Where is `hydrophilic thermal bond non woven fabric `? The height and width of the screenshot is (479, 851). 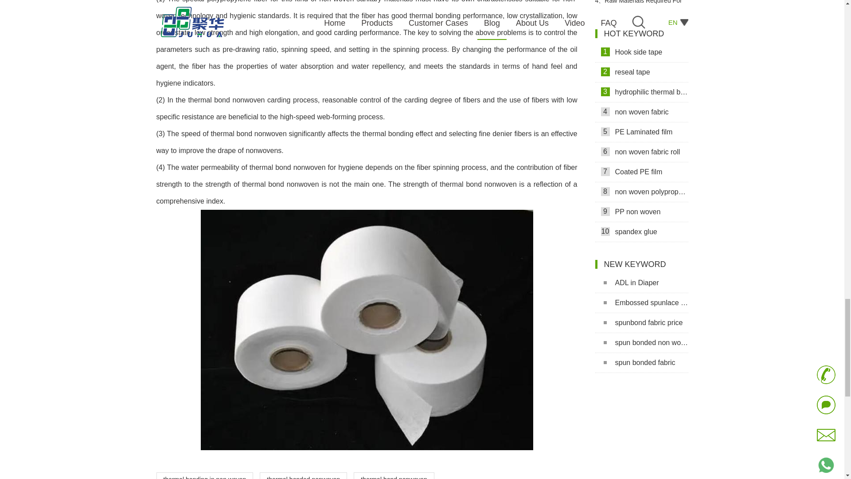
hydrophilic thermal bond non woven fabric  is located at coordinates (641, 92).